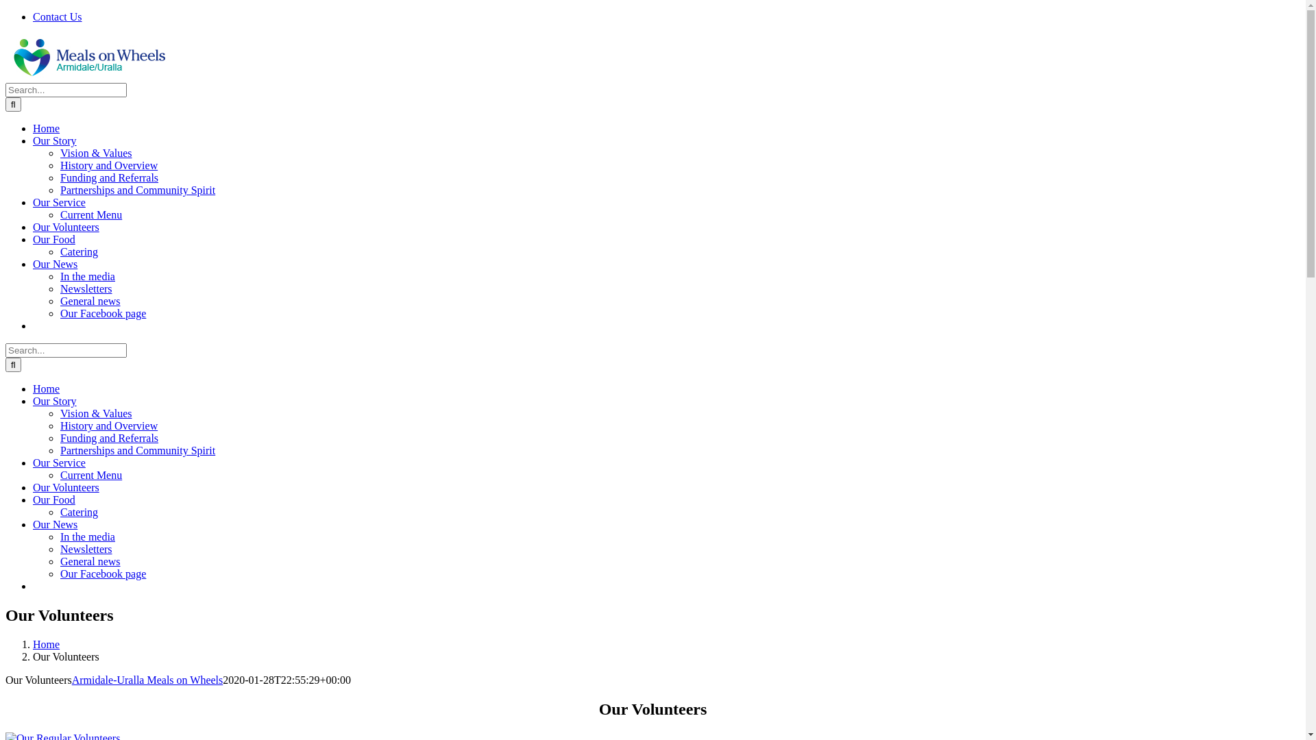 The image size is (1316, 740). I want to click on Newsletters, so click(86, 550).